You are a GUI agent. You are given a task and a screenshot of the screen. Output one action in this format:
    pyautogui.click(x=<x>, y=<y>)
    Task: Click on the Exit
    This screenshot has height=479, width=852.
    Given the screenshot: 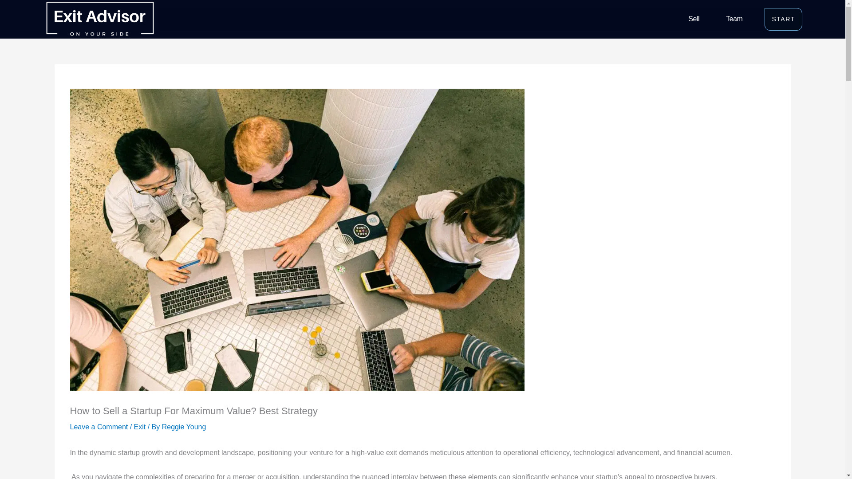 What is the action you would take?
    pyautogui.click(x=139, y=427)
    